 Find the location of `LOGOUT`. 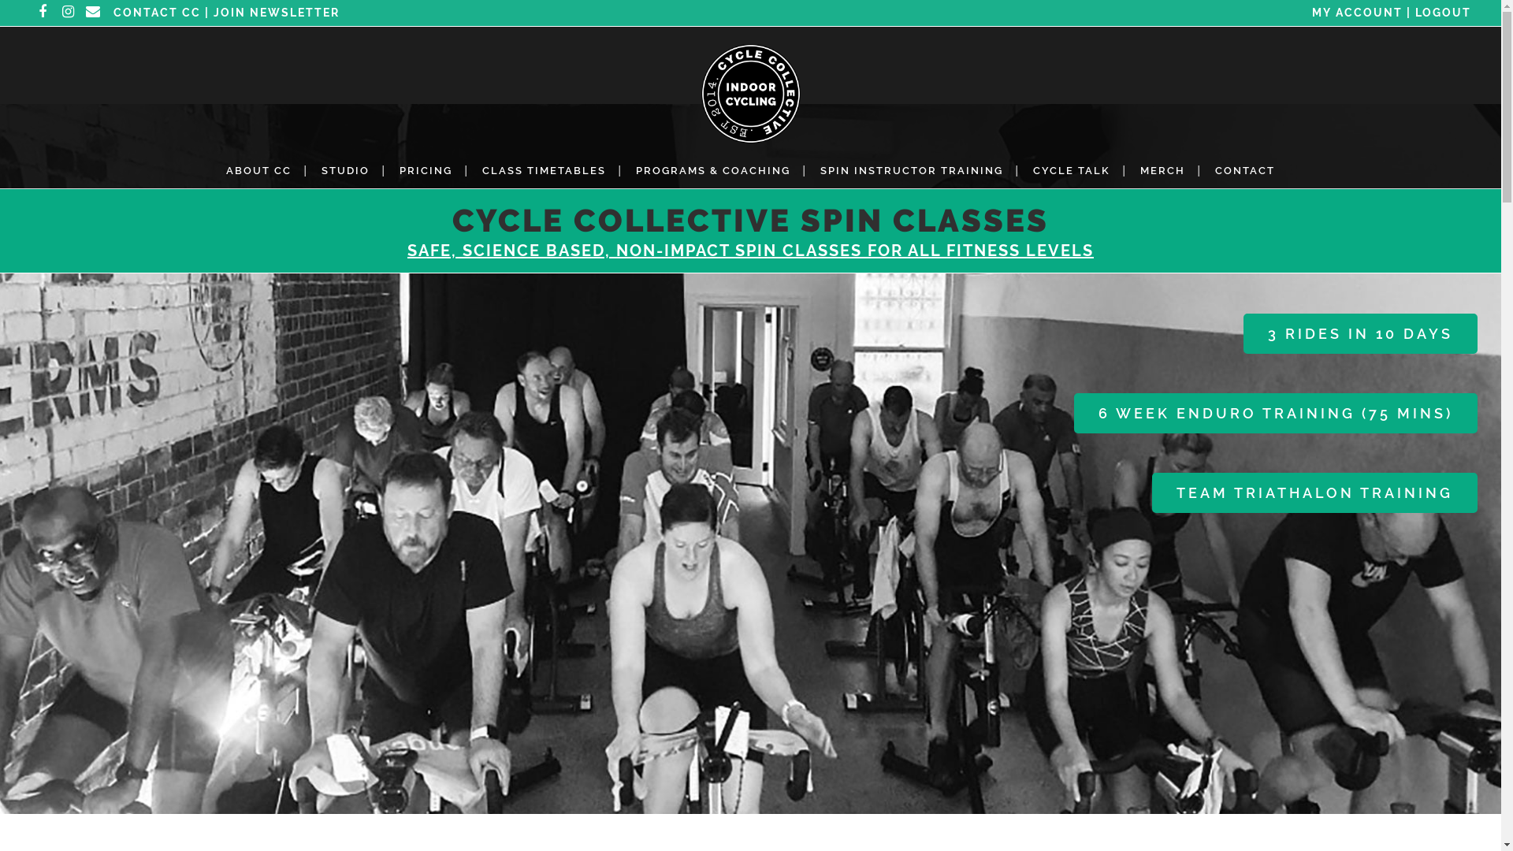

LOGOUT is located at coordinates (1444, 13).